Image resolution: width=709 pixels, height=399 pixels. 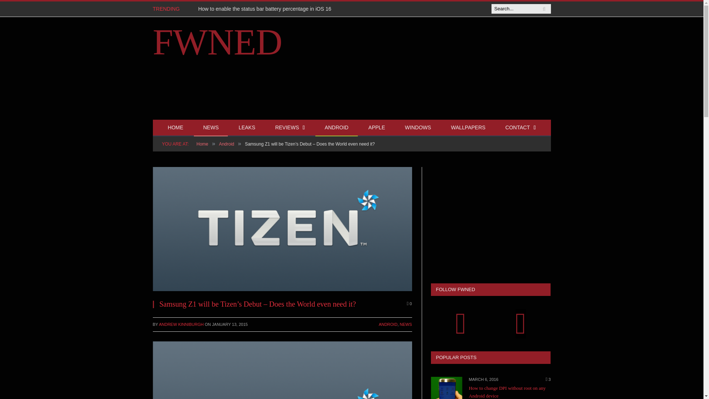 I want to click on REVIEWS, so click(x=290, y=128).